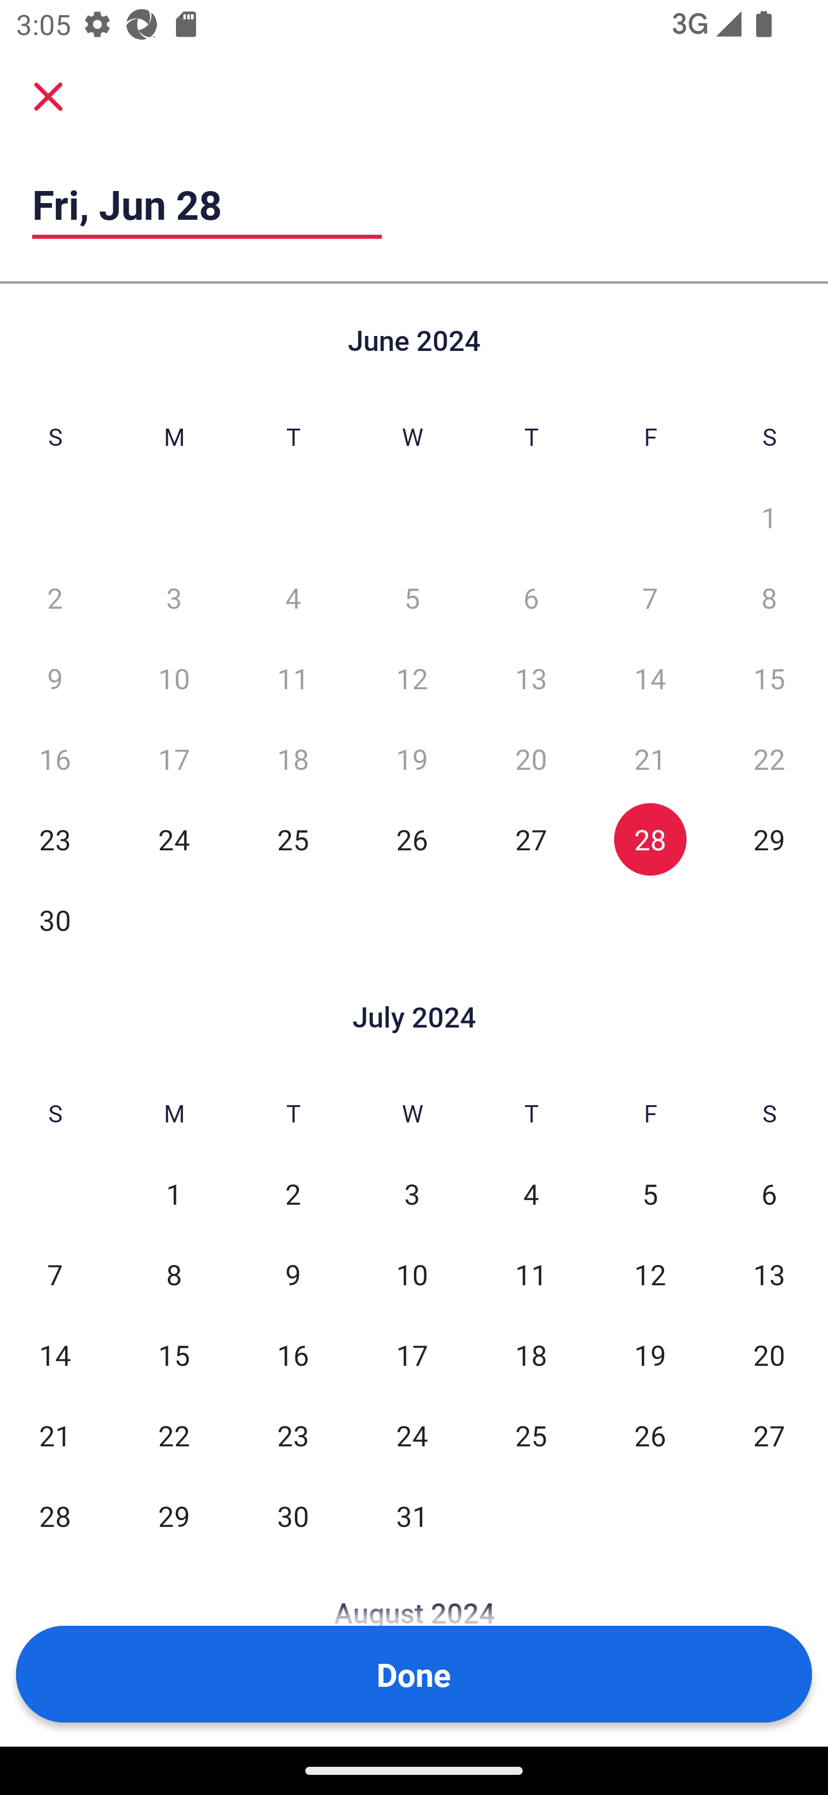 The height and width of the screenshot is (1795, 828). I want to click on 23 Tue, Jul 23, Not Selected, so click(293, 1435).